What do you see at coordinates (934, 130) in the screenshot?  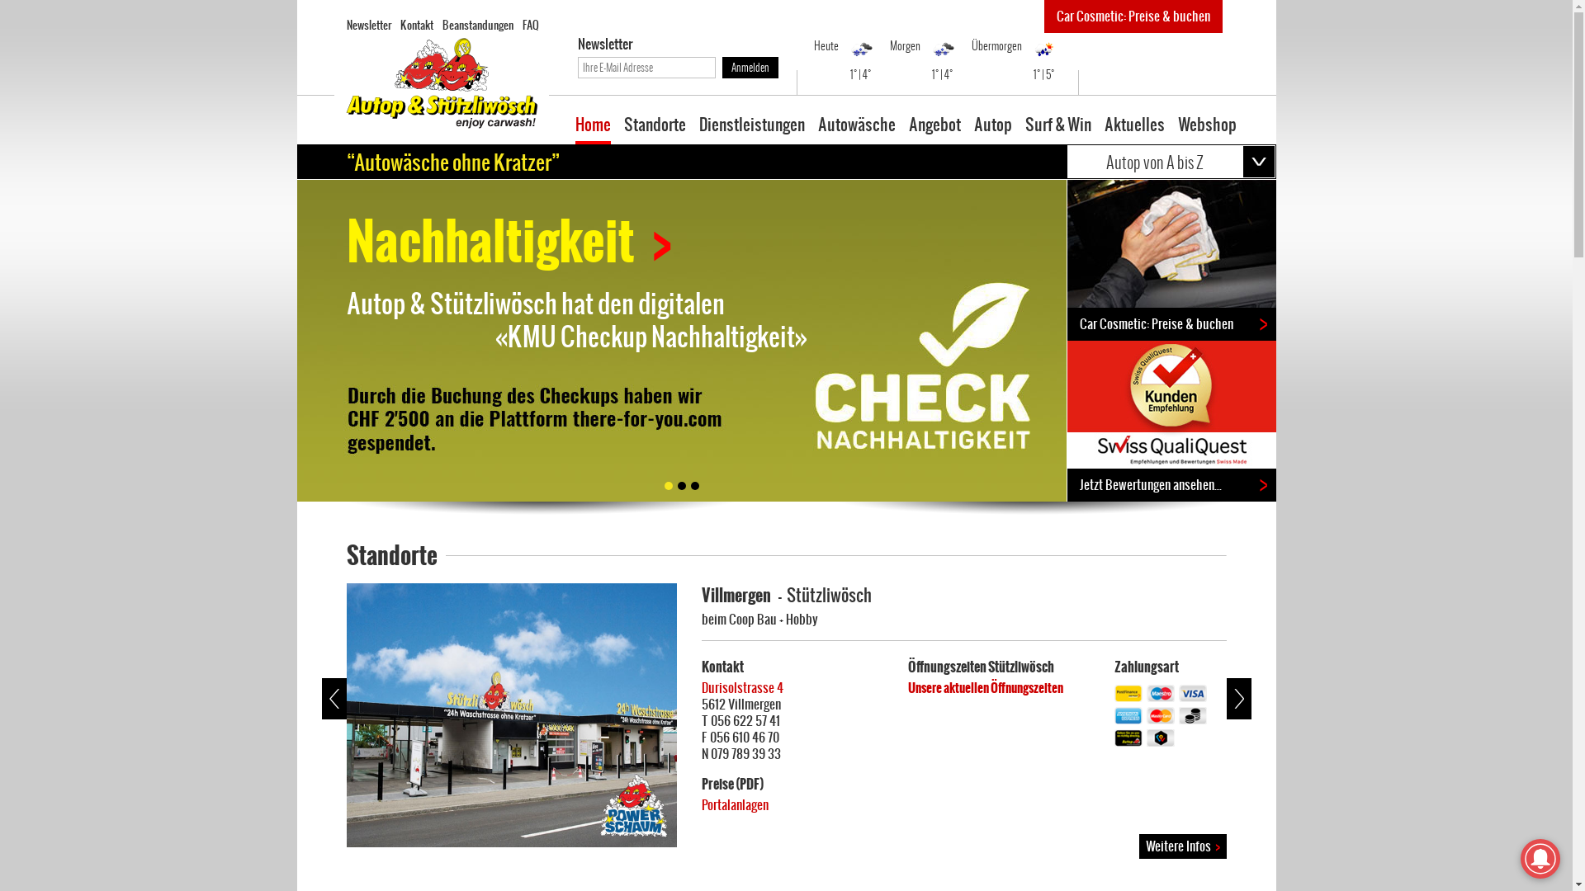 I see `Angebot` at bounding box center [934, 130].